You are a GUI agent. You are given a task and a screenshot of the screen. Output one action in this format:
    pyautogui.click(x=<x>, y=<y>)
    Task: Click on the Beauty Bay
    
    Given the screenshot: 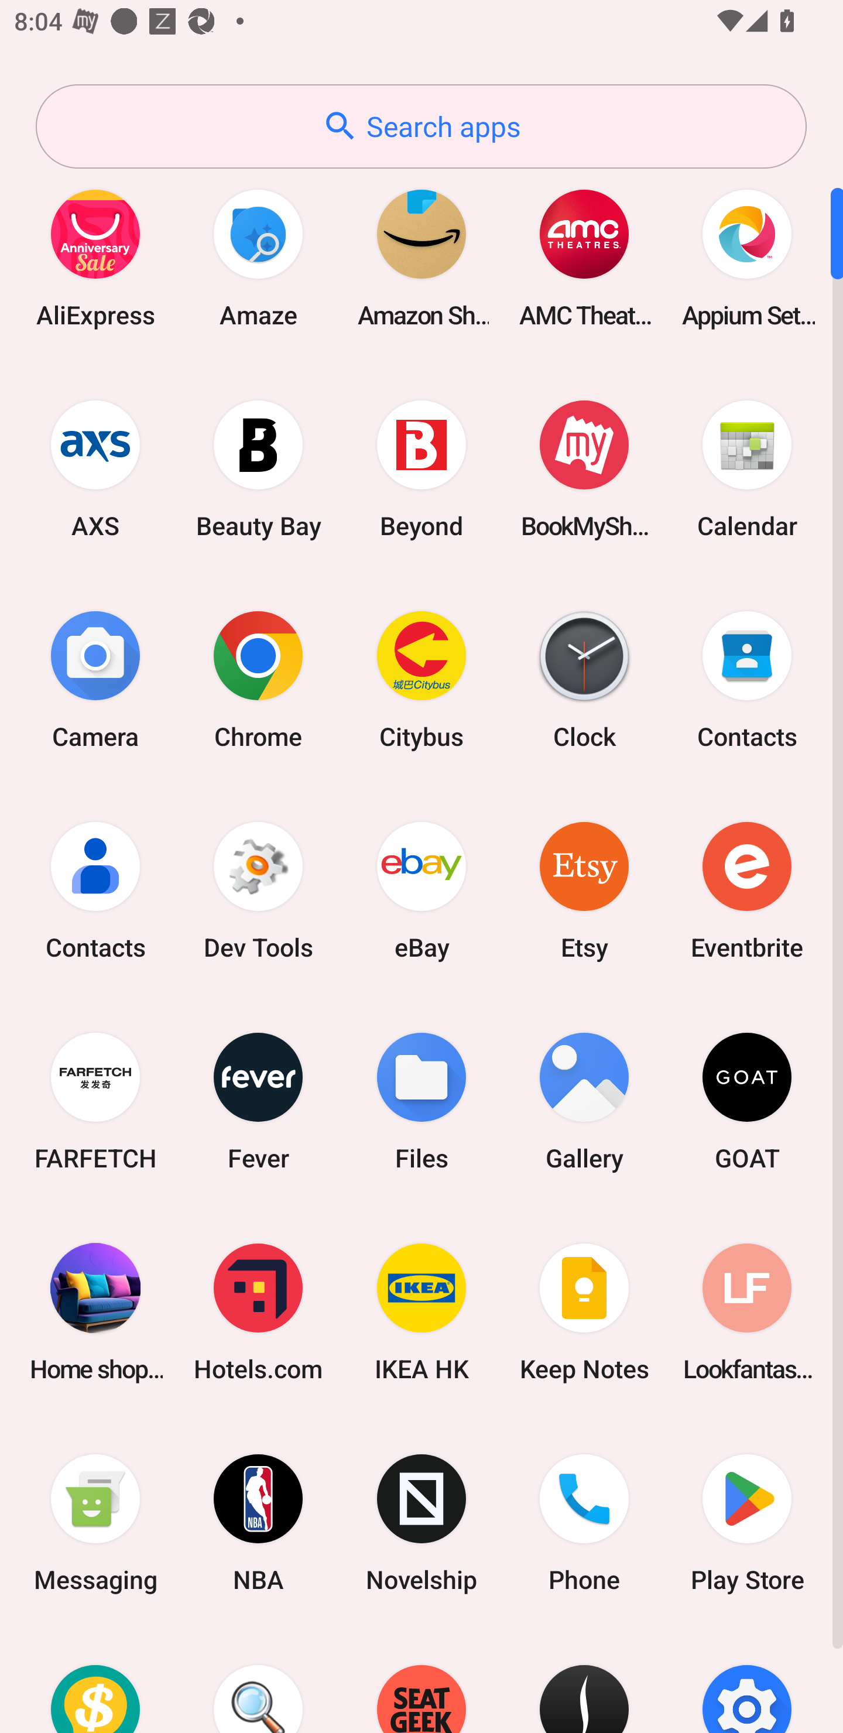 What is the action you would take?
    pyautogui.click(x=258, y=468)
    